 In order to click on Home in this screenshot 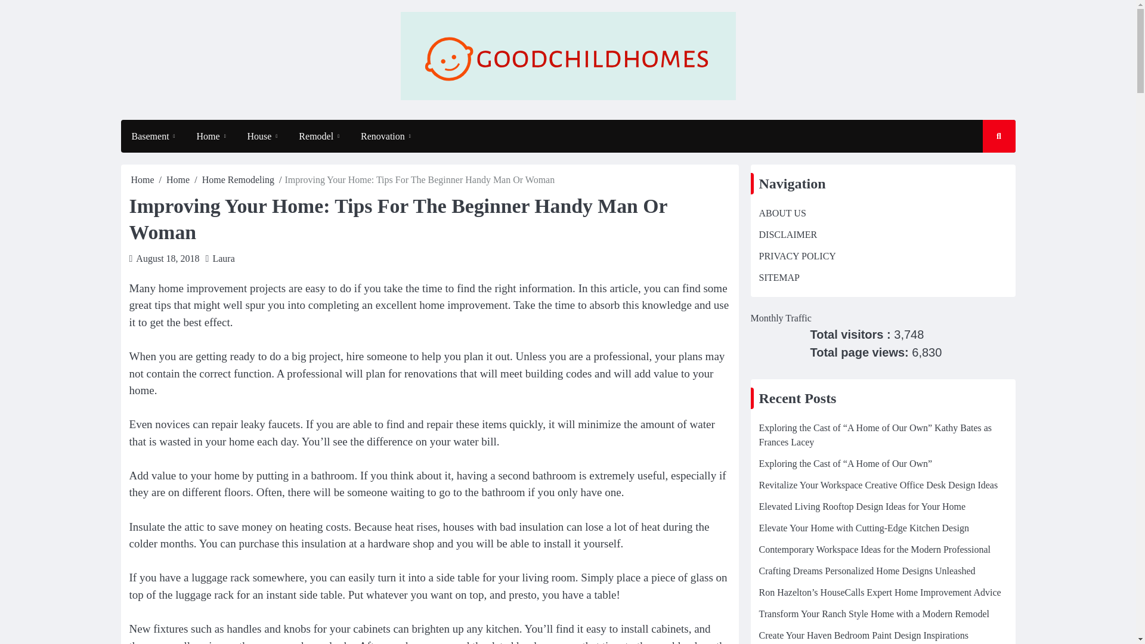, I will do `click(211, 136)`.